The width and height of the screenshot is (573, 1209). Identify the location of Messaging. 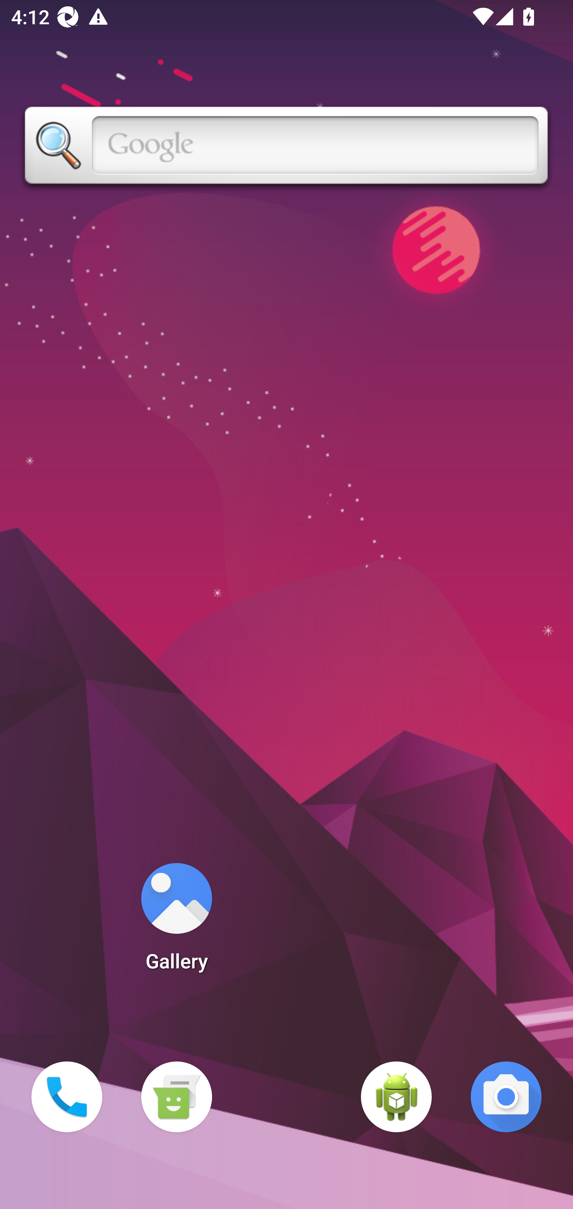
(176, 1097).